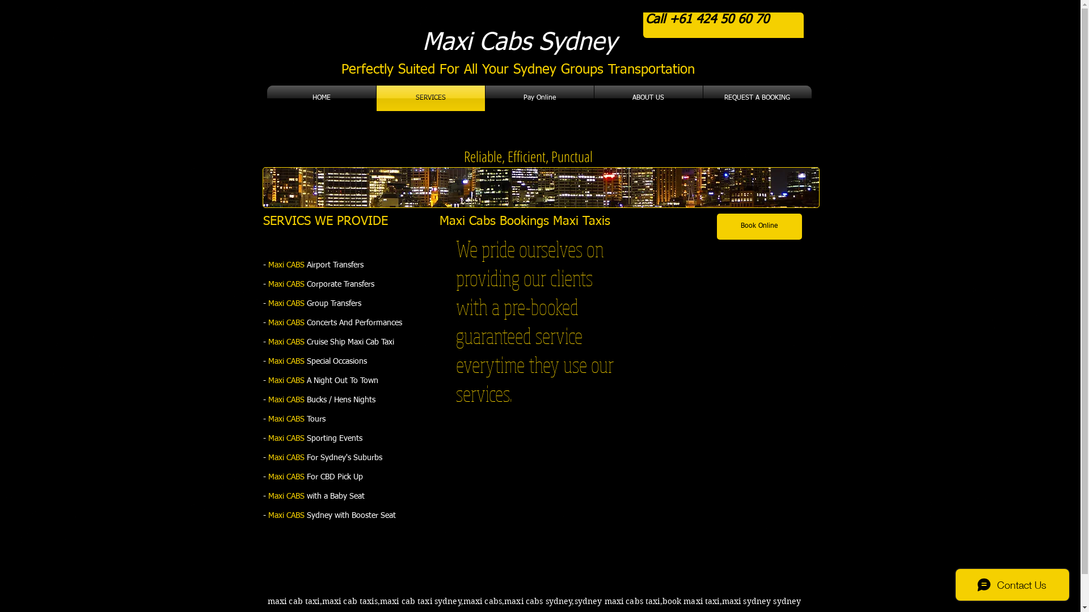 This screenshot has height=612, width=1089. I want to click on WEB-STAT, so click(679, 322).